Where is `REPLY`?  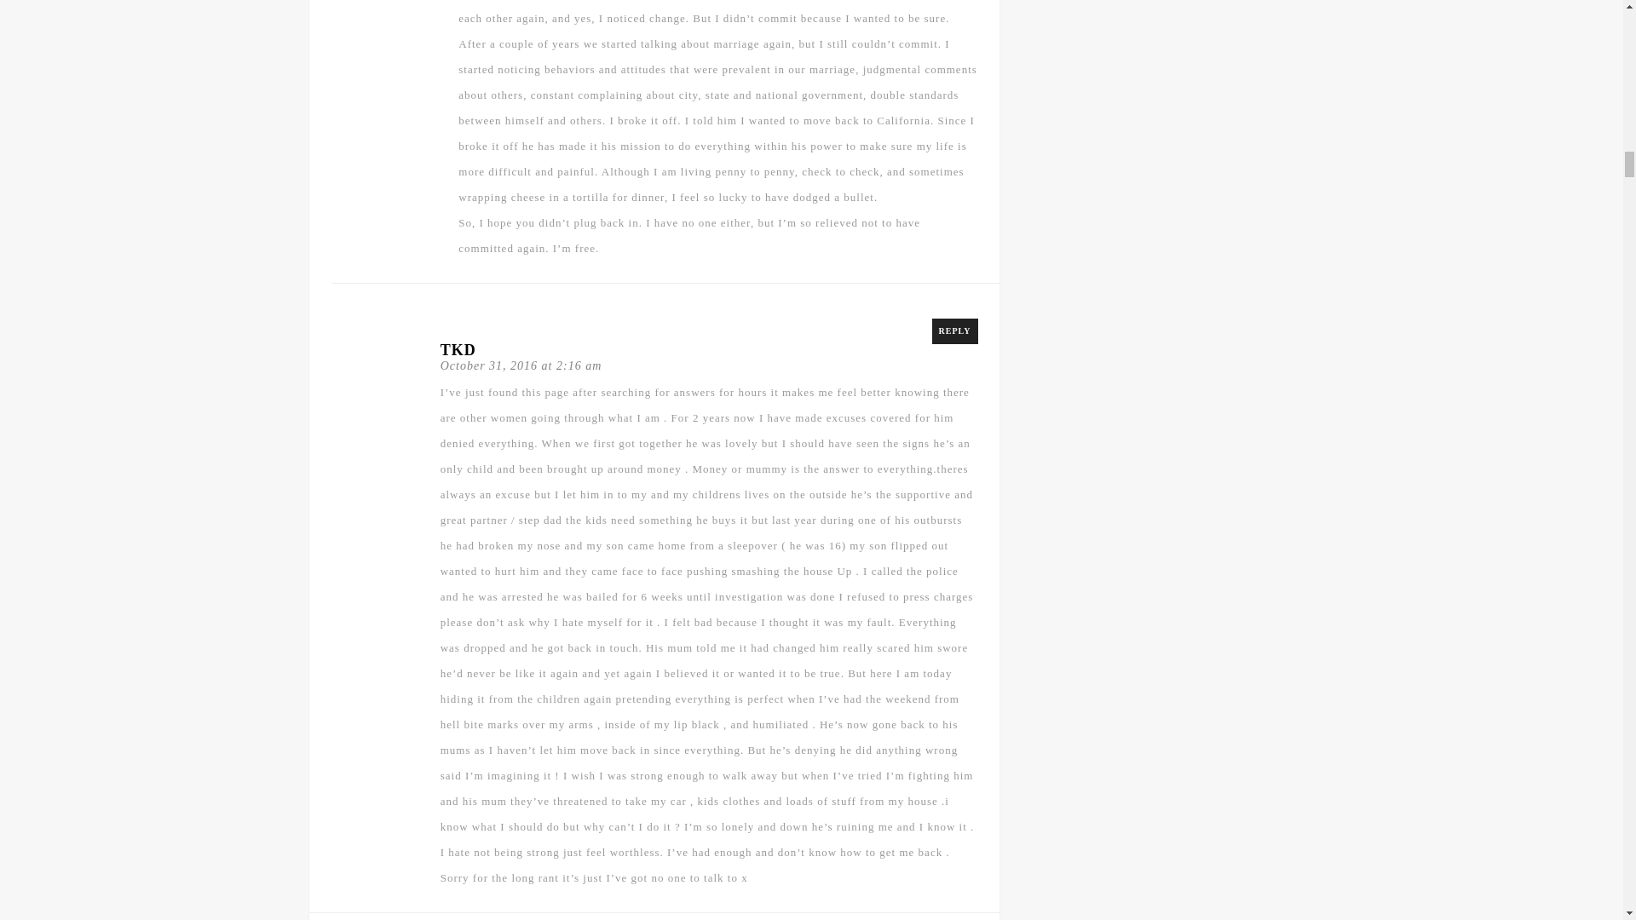 REPLY is located at coordinates (955, 331).